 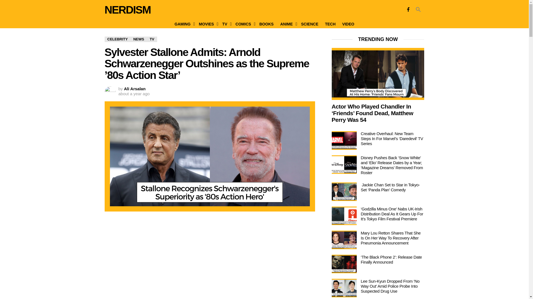 What do you see at coordinates (348, 24) in the screenshot?
I see `VIDEO` at bounding box center [348, 24].